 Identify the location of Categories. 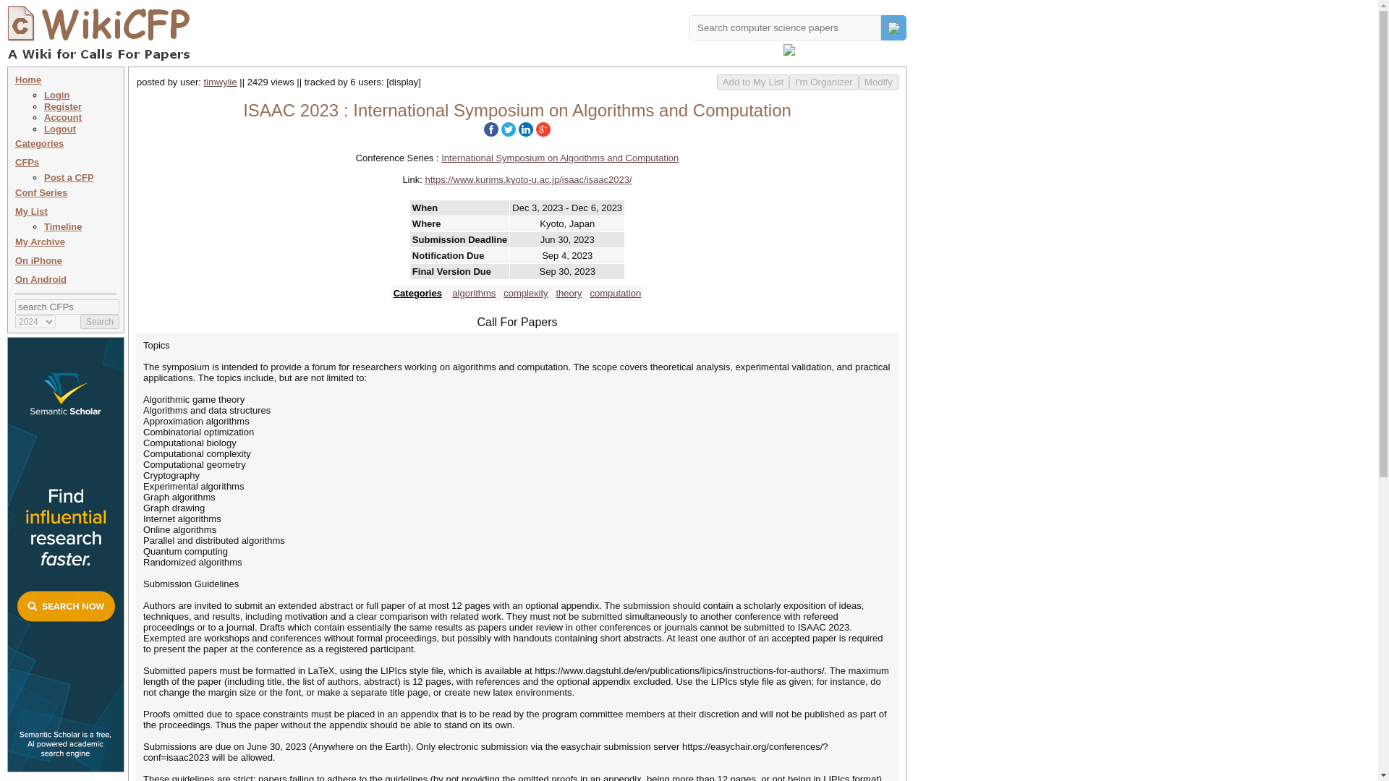
(417, 293).